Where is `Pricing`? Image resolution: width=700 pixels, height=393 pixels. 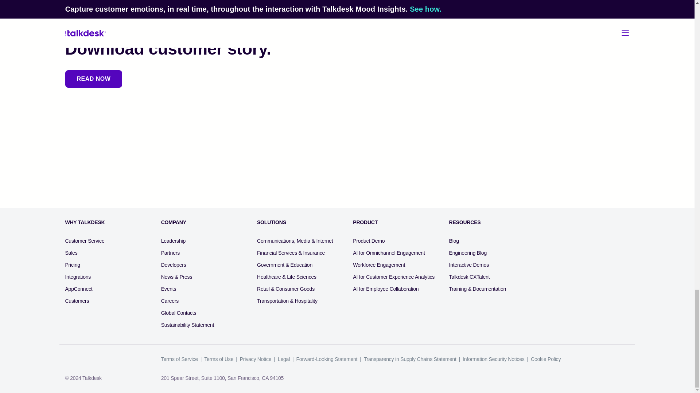
Pricing is located at coordinates (72, 265).